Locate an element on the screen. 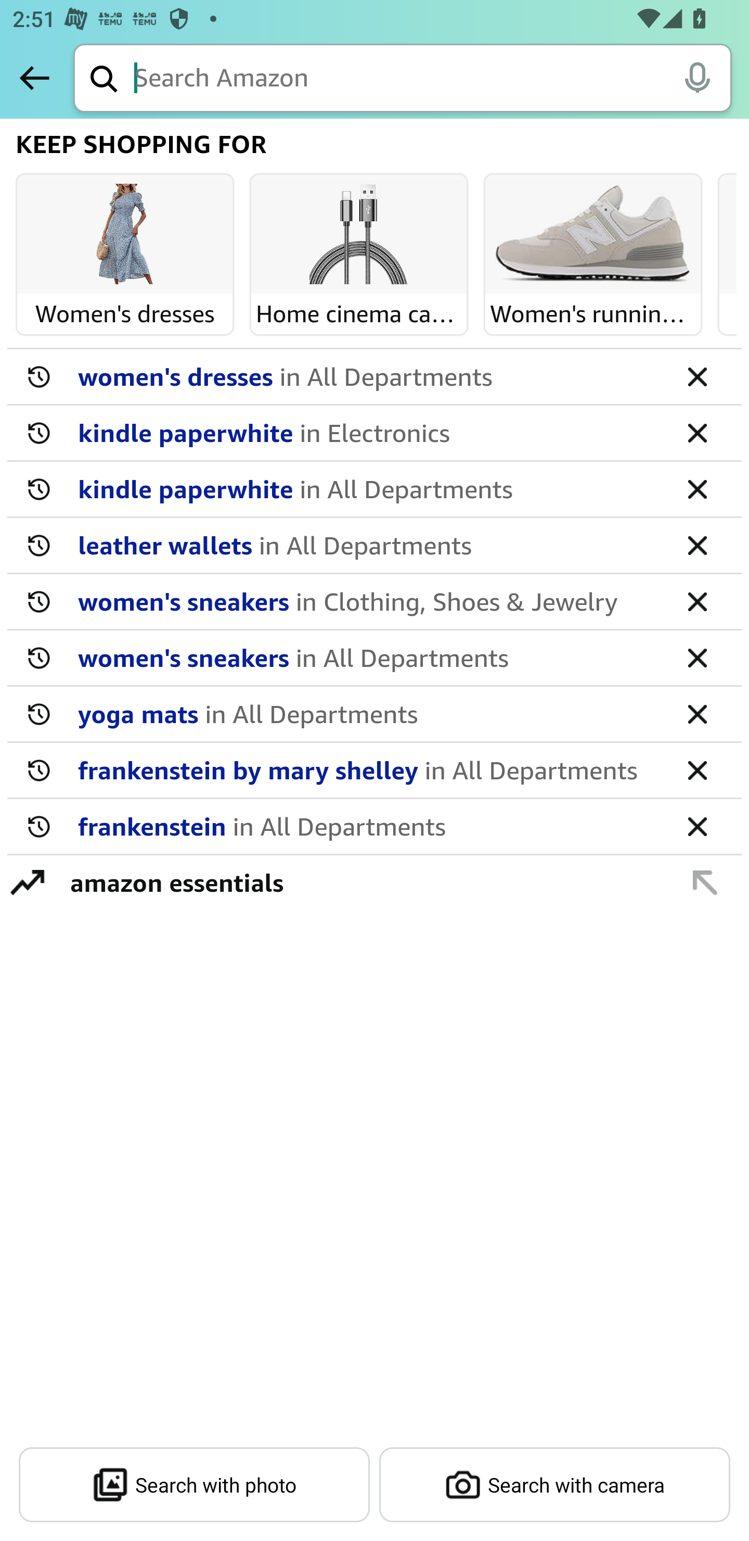 This screenshot has width=749, height=1541. leather wallets delete is located at coordinates (374, 546).